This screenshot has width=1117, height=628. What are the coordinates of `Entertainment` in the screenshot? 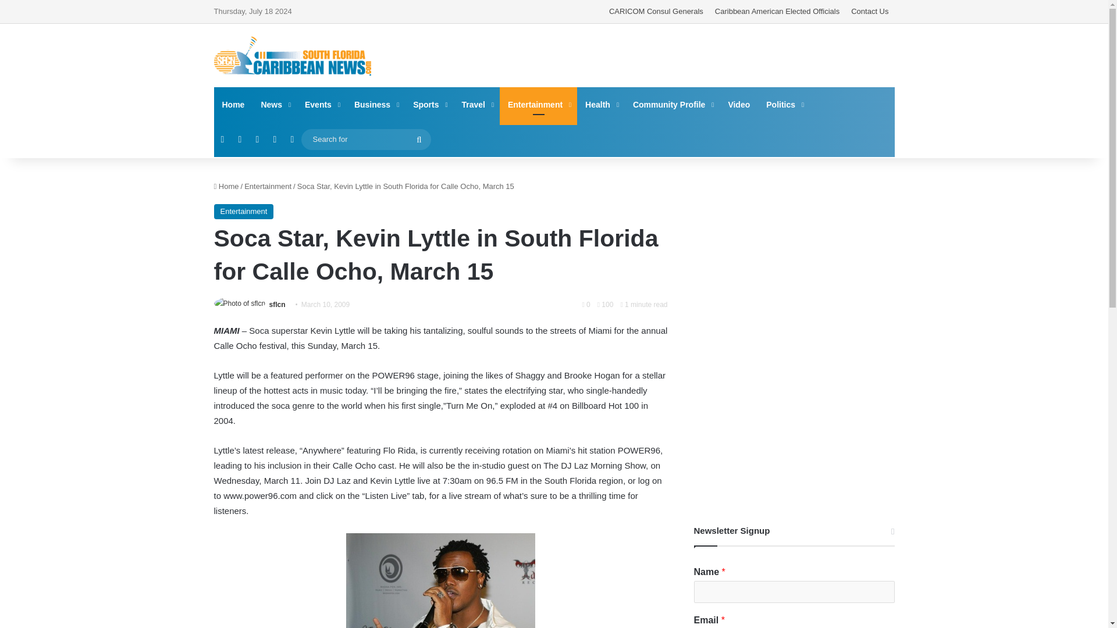 It's located at (244, 212).